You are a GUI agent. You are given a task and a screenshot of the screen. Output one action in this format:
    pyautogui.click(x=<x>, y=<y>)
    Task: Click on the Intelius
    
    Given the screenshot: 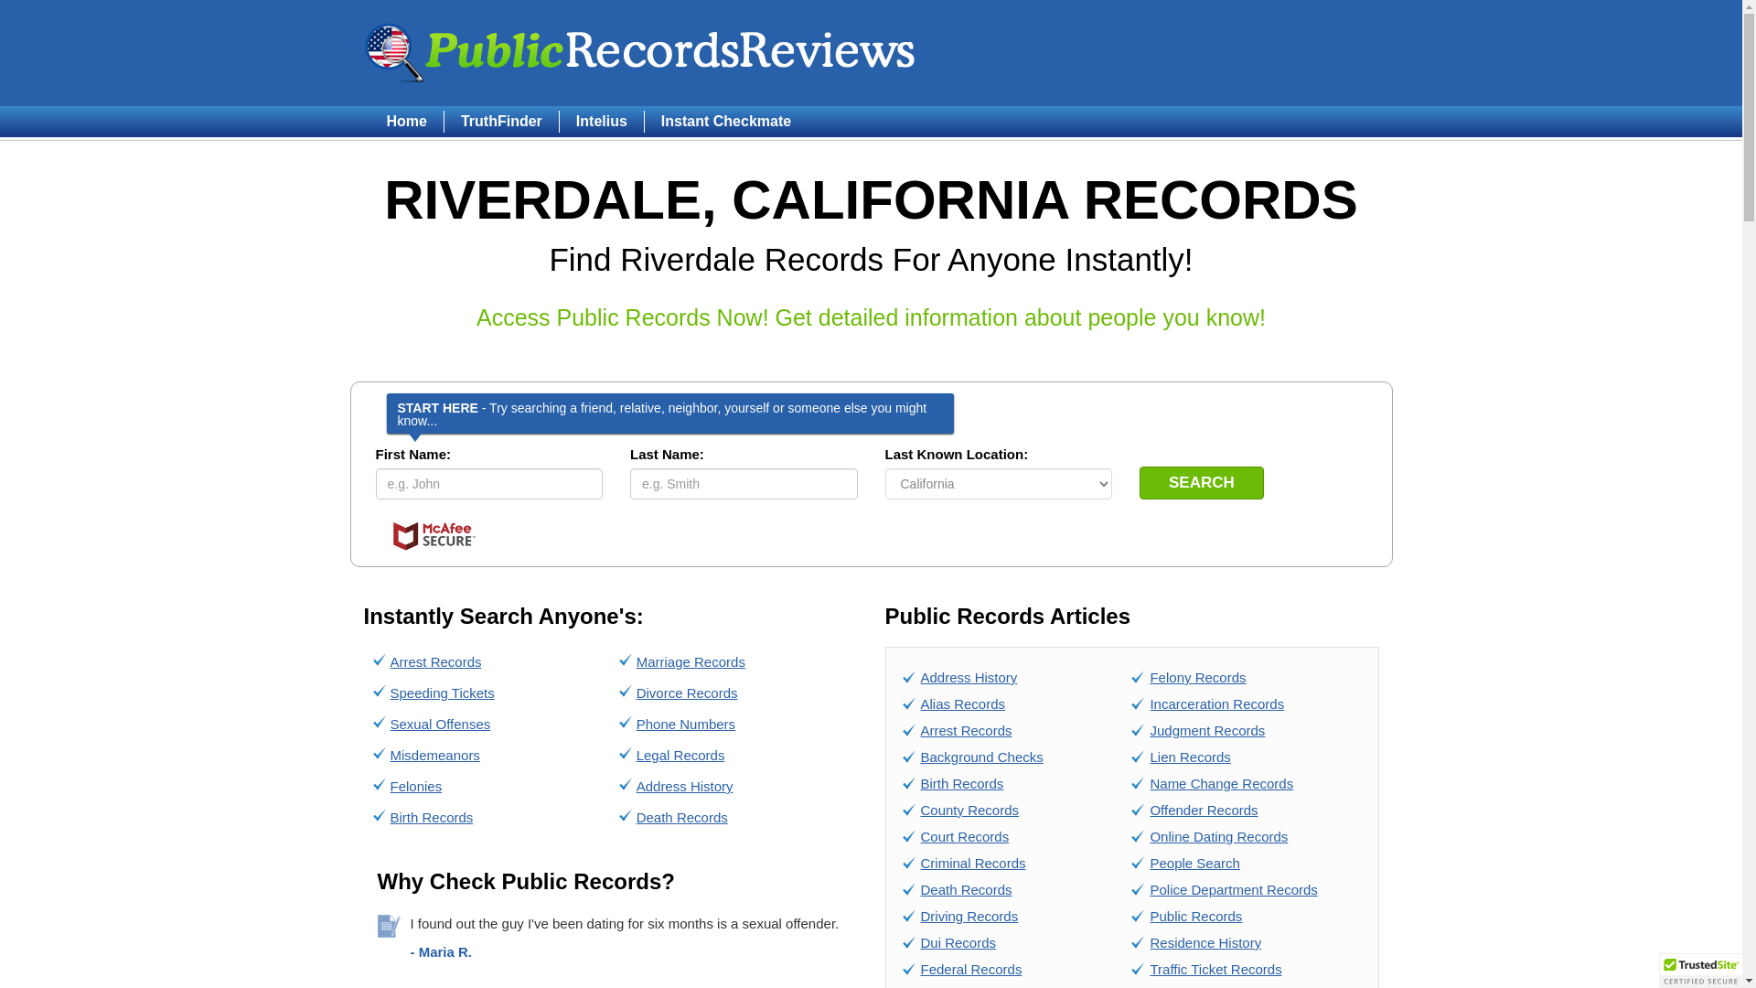 What is the action you would take?
    pyautogui.click(x=601, y=121)
    